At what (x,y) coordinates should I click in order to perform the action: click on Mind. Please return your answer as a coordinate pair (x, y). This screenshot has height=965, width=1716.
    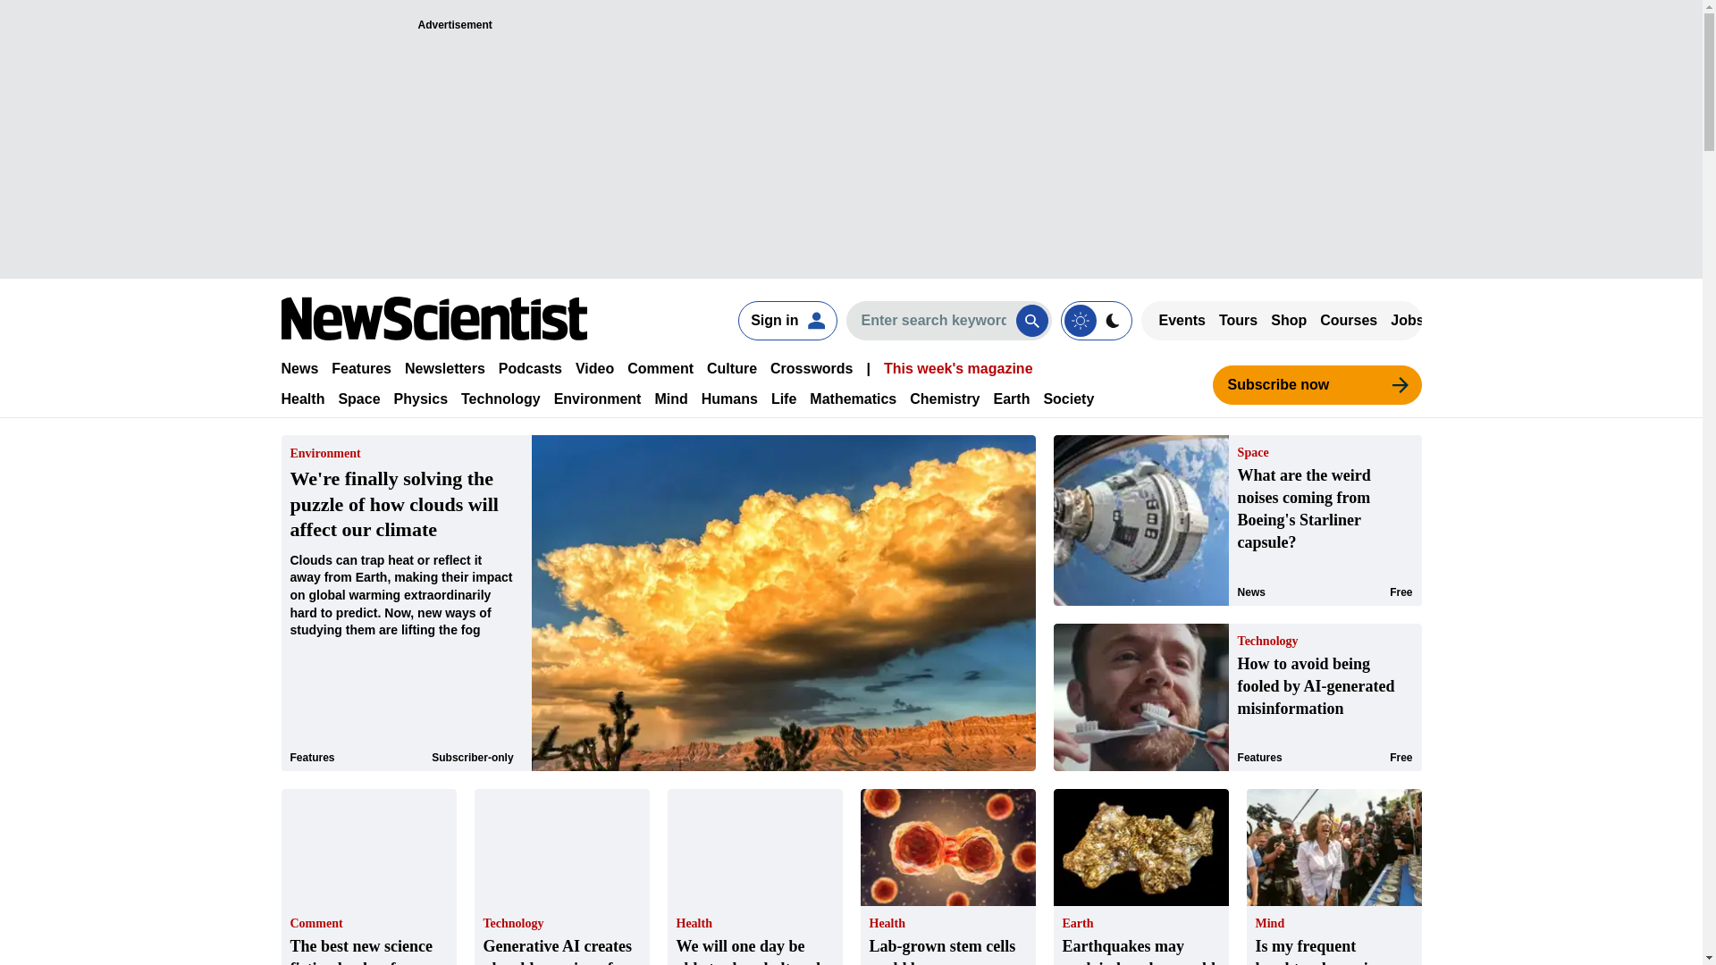
    Looking at the image, I should click on (670, 399).